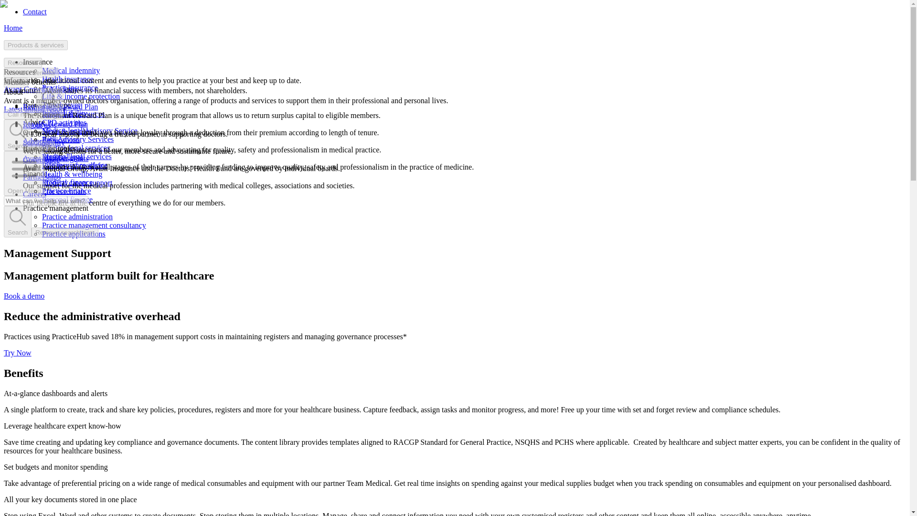  I want to click on Business of medicine, so click(75, 165).